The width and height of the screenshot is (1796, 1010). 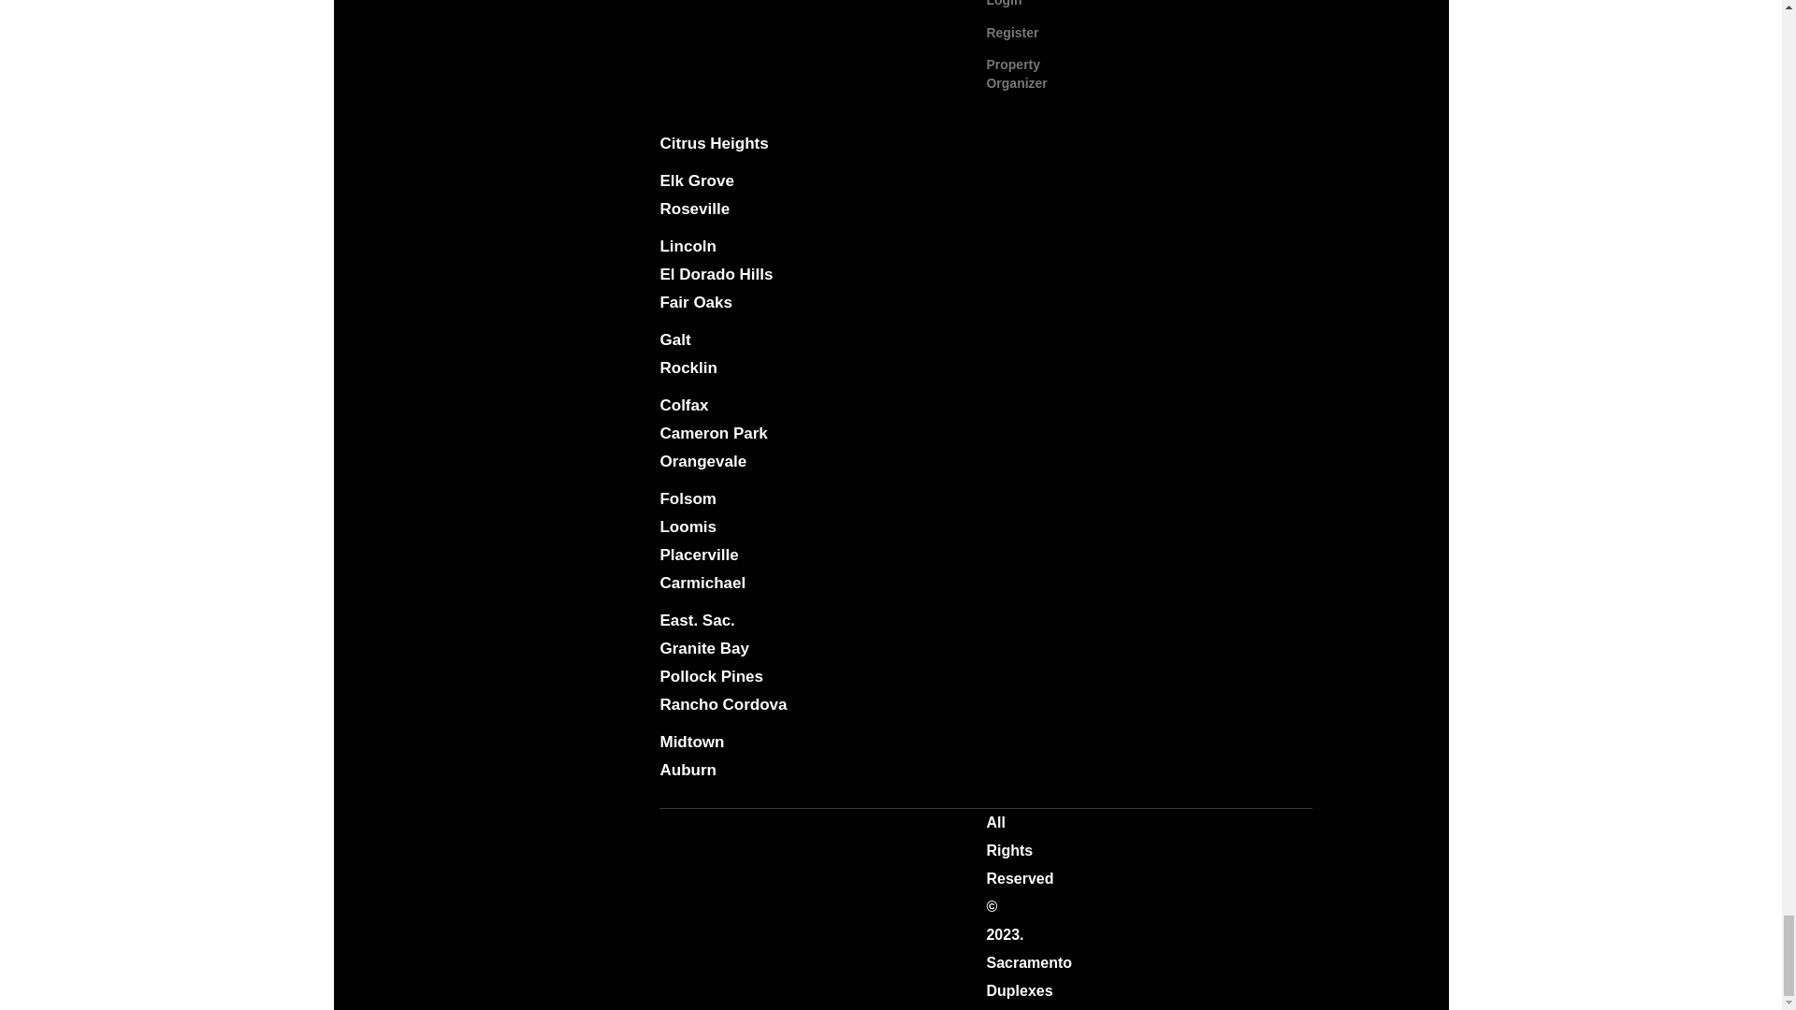 What do you see at coordinates (696, 180) in the screenshot?
I see `Elk Grove` at bounding box center [696, 180].